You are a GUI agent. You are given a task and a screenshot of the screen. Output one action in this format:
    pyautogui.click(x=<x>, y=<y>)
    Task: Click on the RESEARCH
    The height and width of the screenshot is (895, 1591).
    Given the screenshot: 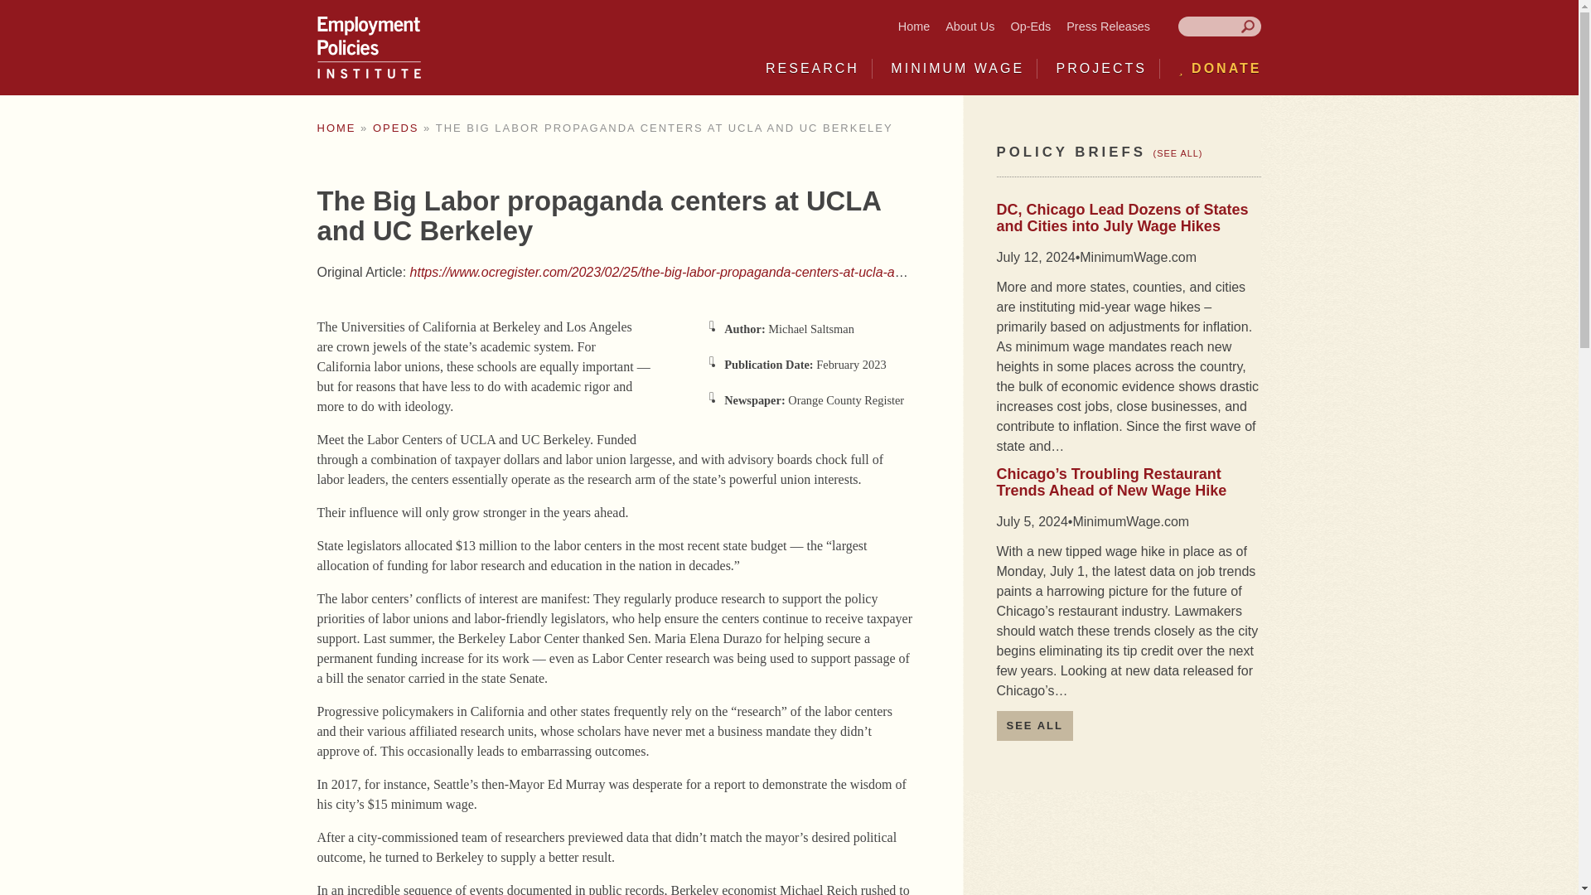 What is the action you would take?
    pyautogui.click(x=812, y=68)
    